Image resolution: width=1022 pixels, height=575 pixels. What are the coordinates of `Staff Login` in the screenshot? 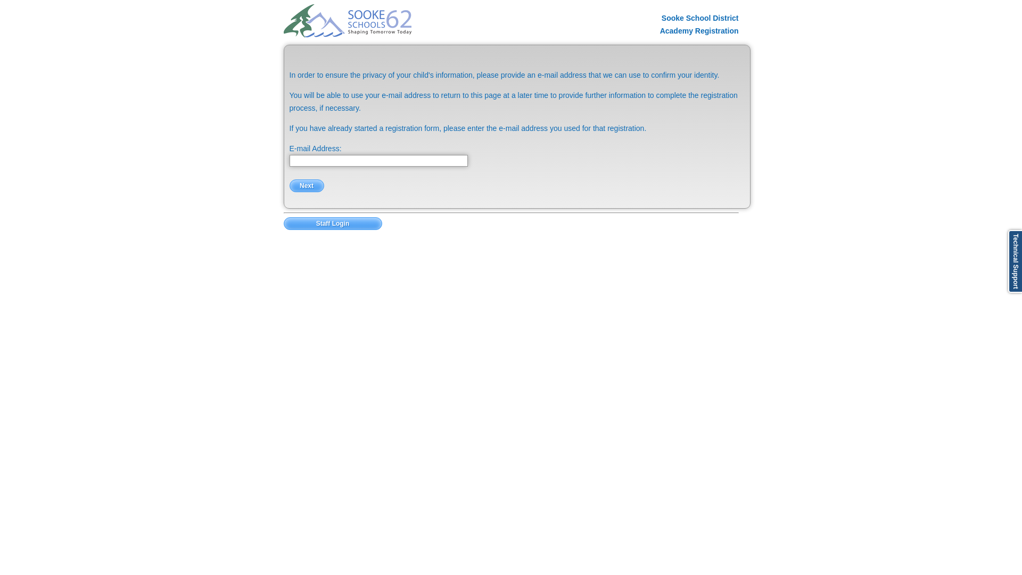 It's located at (332, 224).